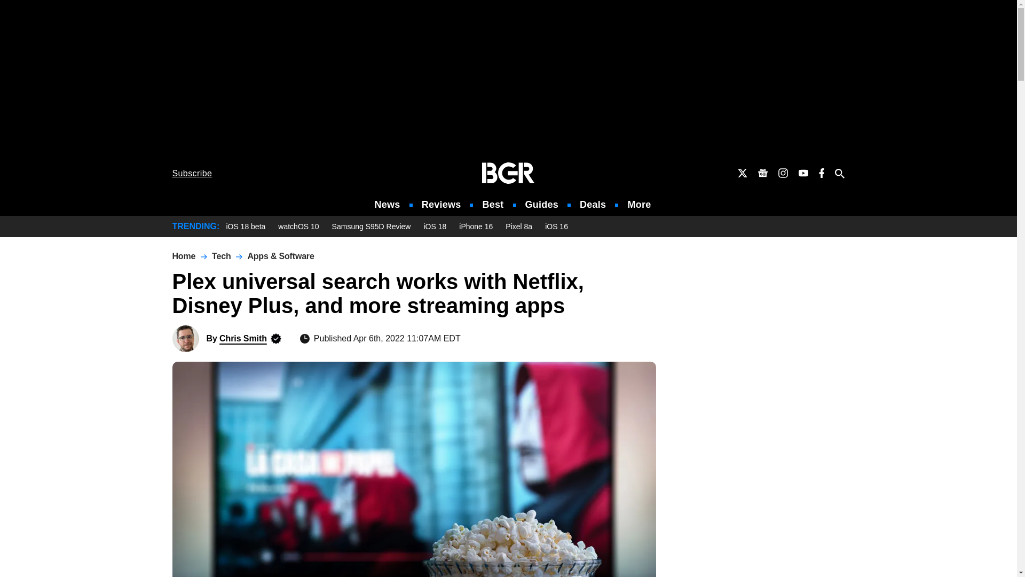 The height and width of the screenshot is (577, 1025). What do you see at coordinates (192, 173) in the screenshot?
I see `Subscribe` at bounding box center [192, 173].